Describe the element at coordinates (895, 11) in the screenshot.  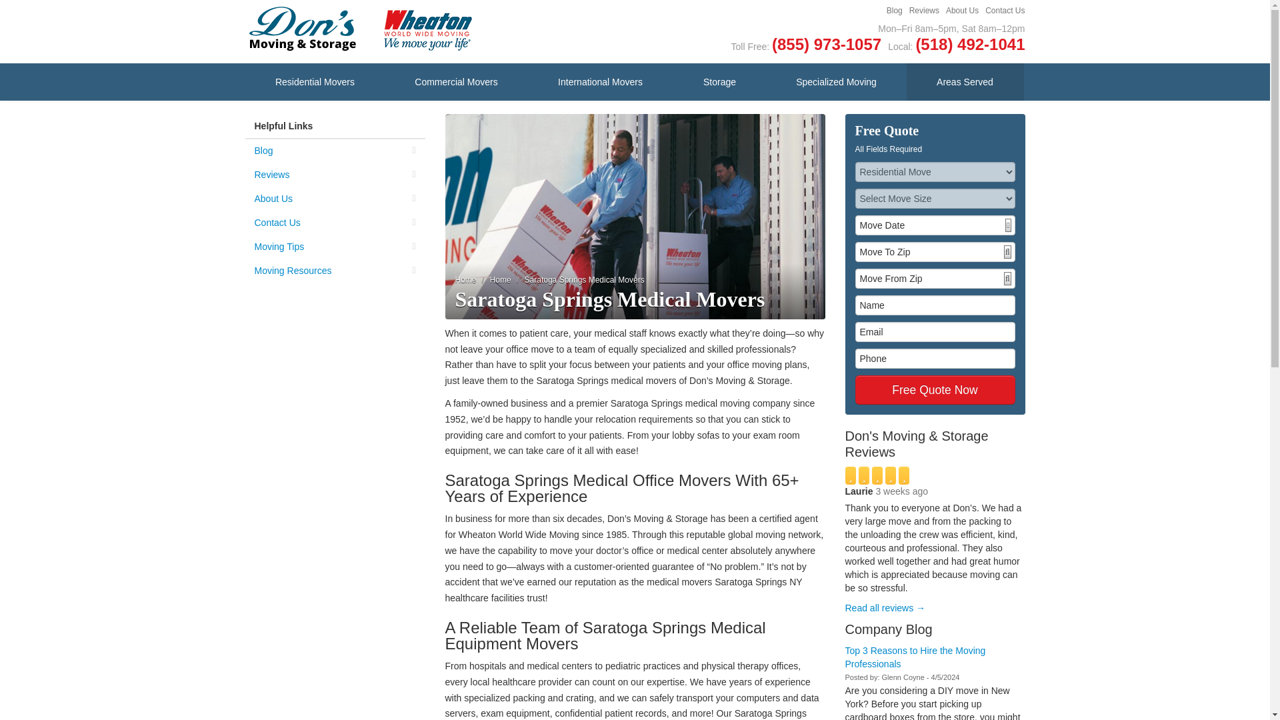
I see `Blog` at that location.